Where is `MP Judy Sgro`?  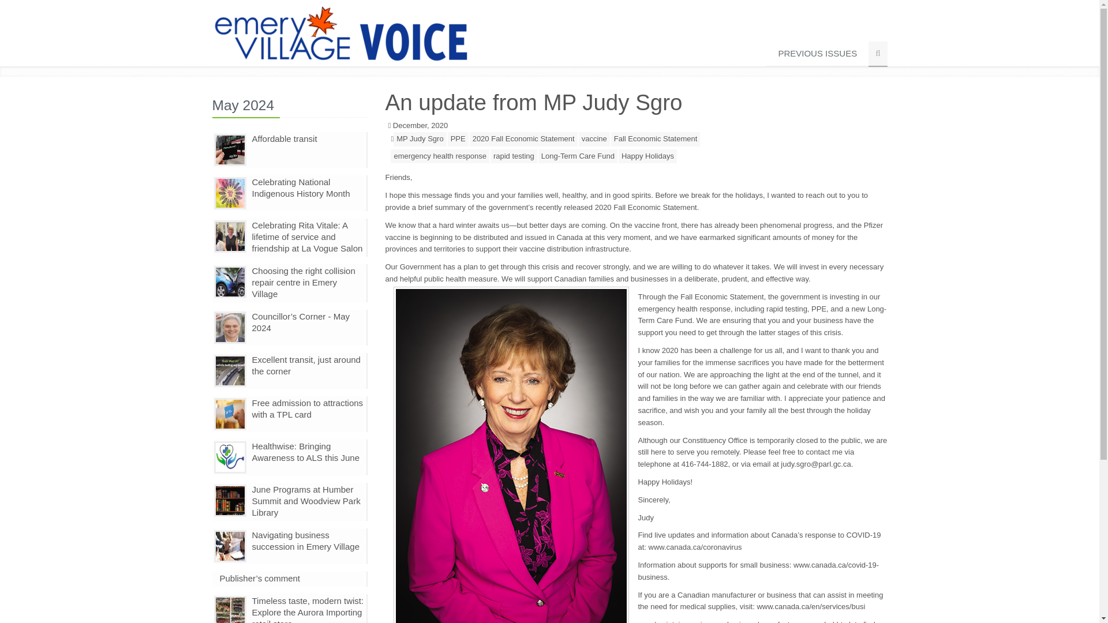
MP Judy Sgro is located at coordinates (420, 138).